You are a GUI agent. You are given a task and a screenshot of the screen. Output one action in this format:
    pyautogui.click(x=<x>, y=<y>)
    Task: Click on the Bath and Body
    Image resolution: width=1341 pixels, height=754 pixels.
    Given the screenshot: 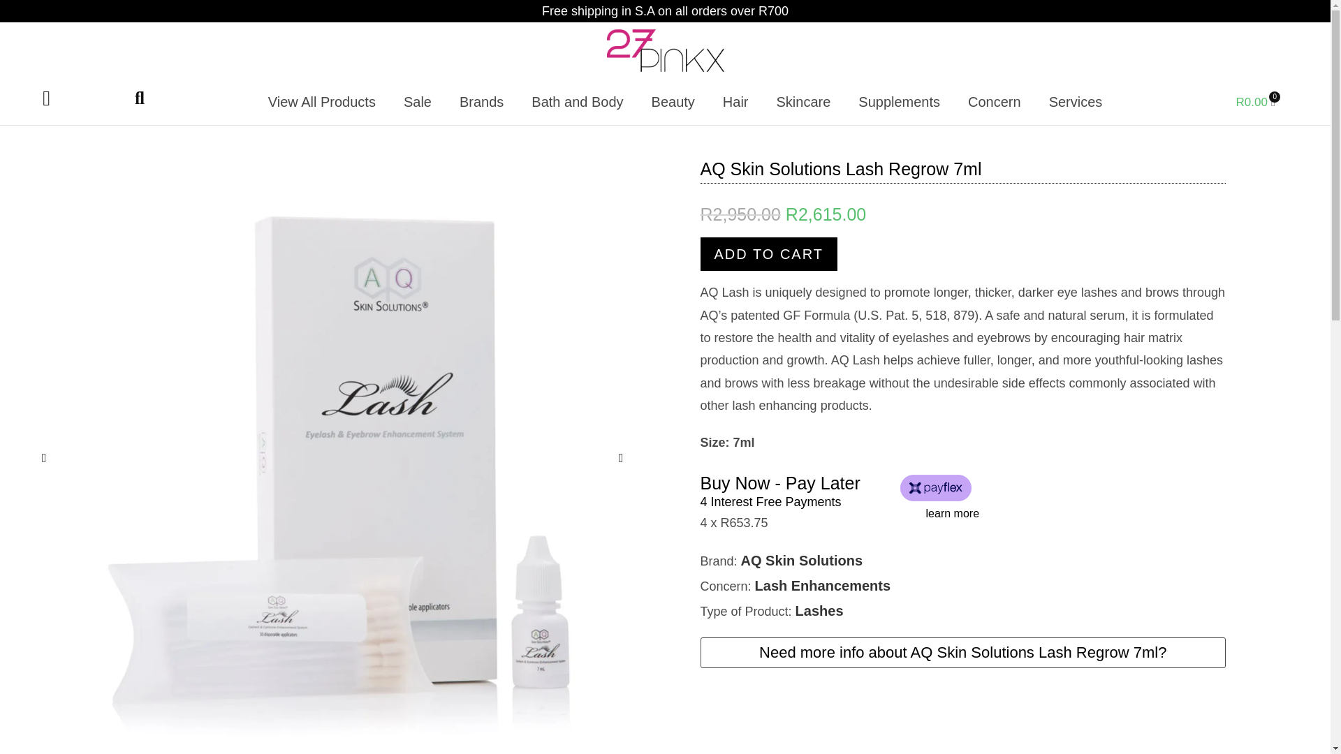 What is the action you would take?
    pyautogui.click(x=577, y=102)
    